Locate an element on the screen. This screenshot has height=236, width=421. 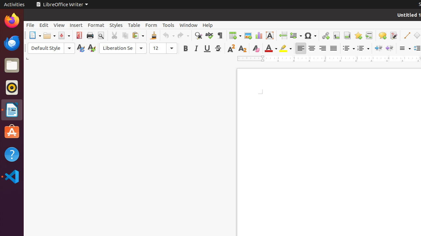
Help is located at coordinates (12, 154).